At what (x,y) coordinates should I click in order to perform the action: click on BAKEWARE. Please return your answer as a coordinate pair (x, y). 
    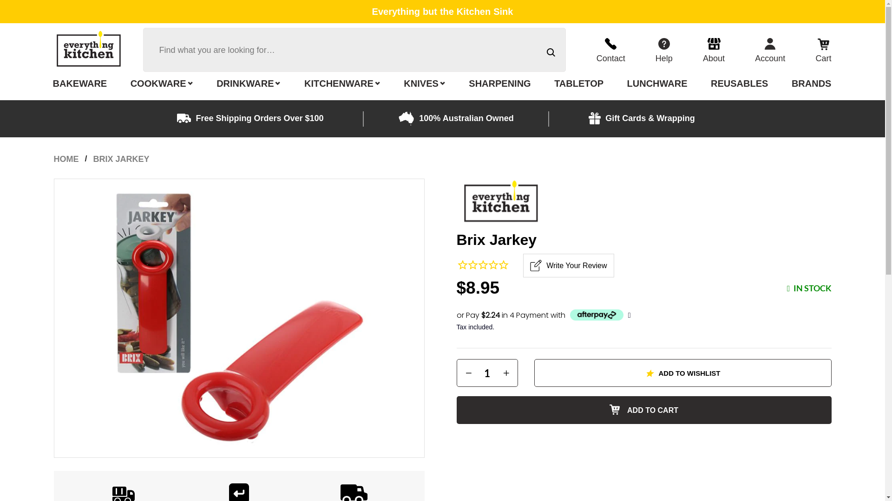
    Looking at the image, I should click on (80, 84).